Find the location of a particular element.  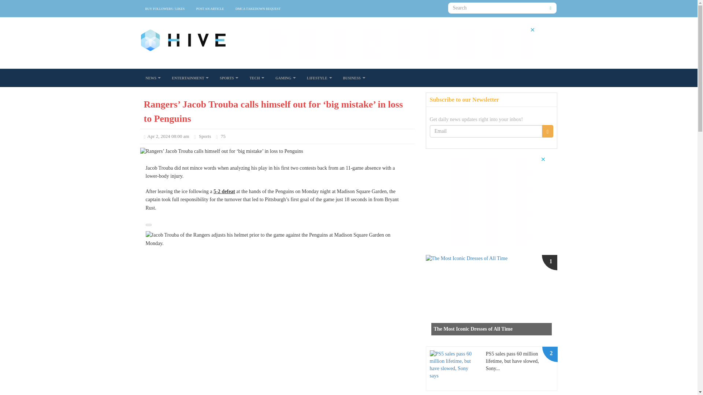

Post An Article is located at coordinates (210, 9).